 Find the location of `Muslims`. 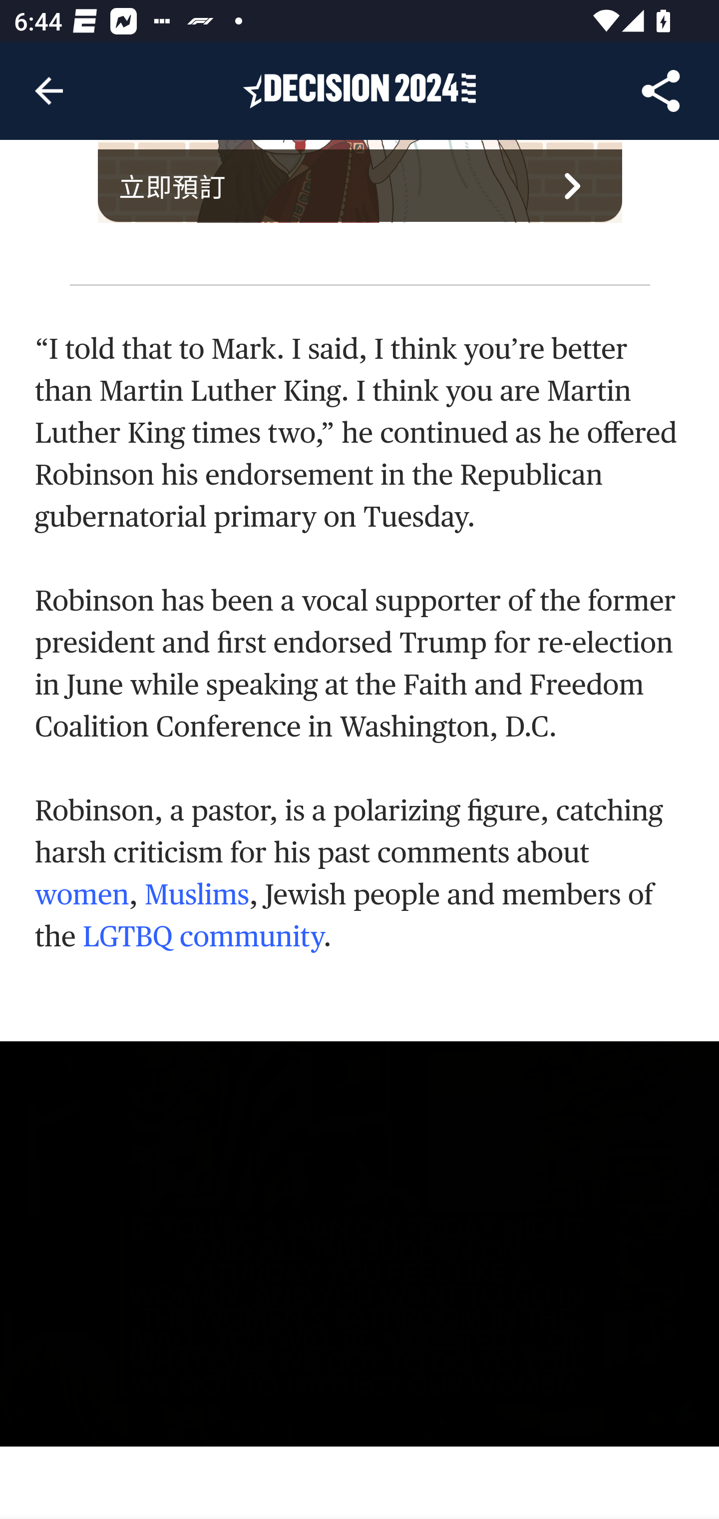

Muslims is located at coordinates (196, 895).